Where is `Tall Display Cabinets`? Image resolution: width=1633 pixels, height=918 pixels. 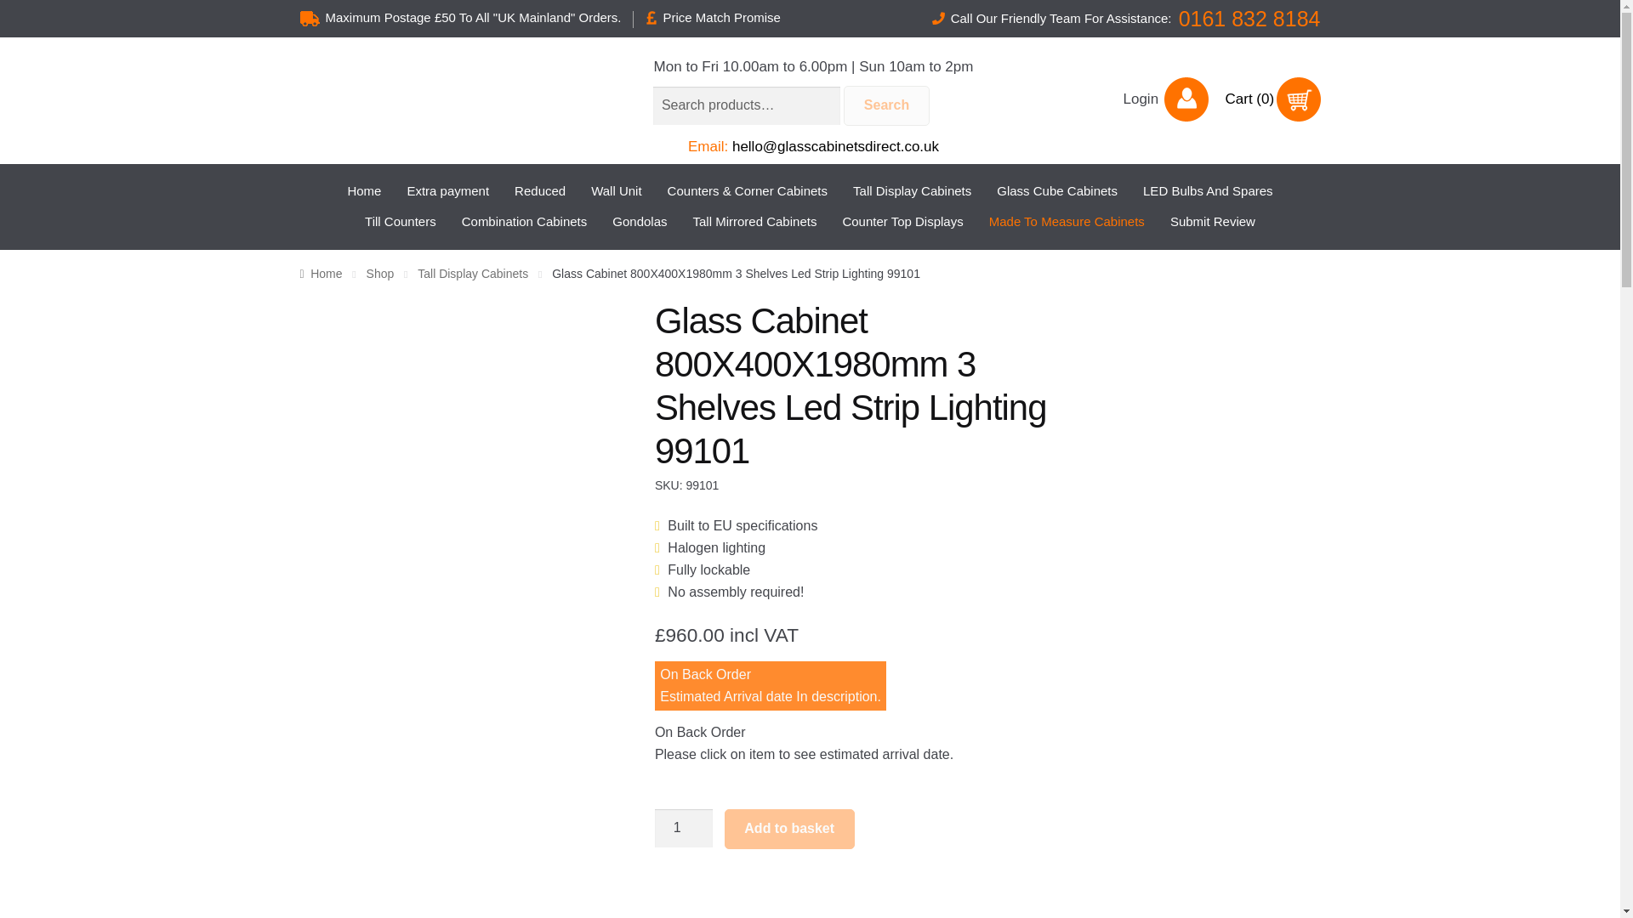 Tall Display Cabinets is located at coordinates (912, 191).